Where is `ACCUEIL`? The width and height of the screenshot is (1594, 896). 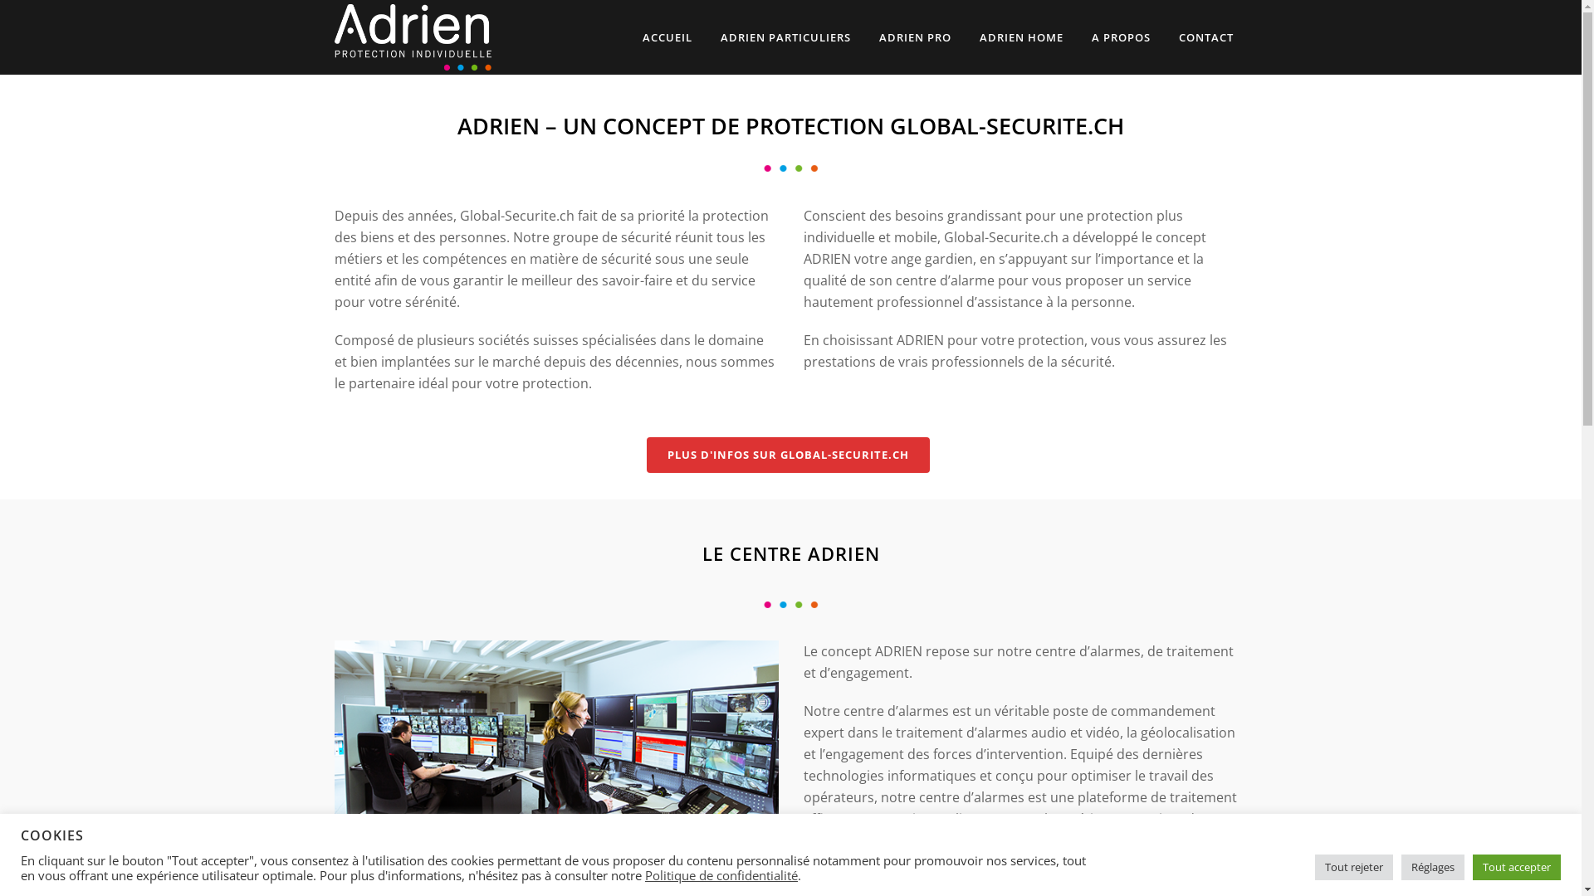 ACCUEIL is located at coordinates (667, 37).